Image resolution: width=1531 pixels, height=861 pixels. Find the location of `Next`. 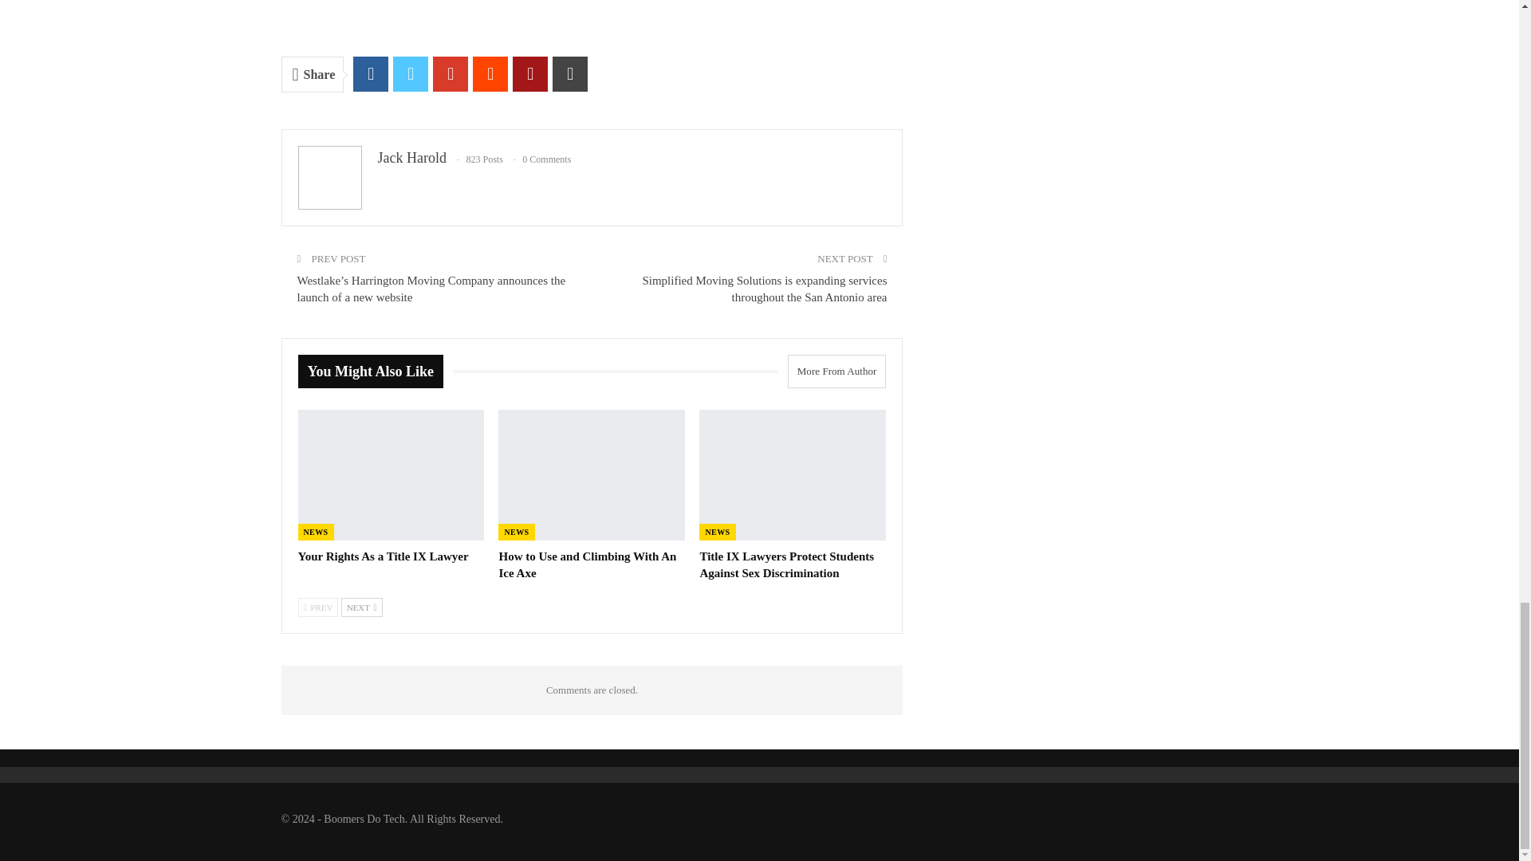

Next is located at coordinates (362, 607).